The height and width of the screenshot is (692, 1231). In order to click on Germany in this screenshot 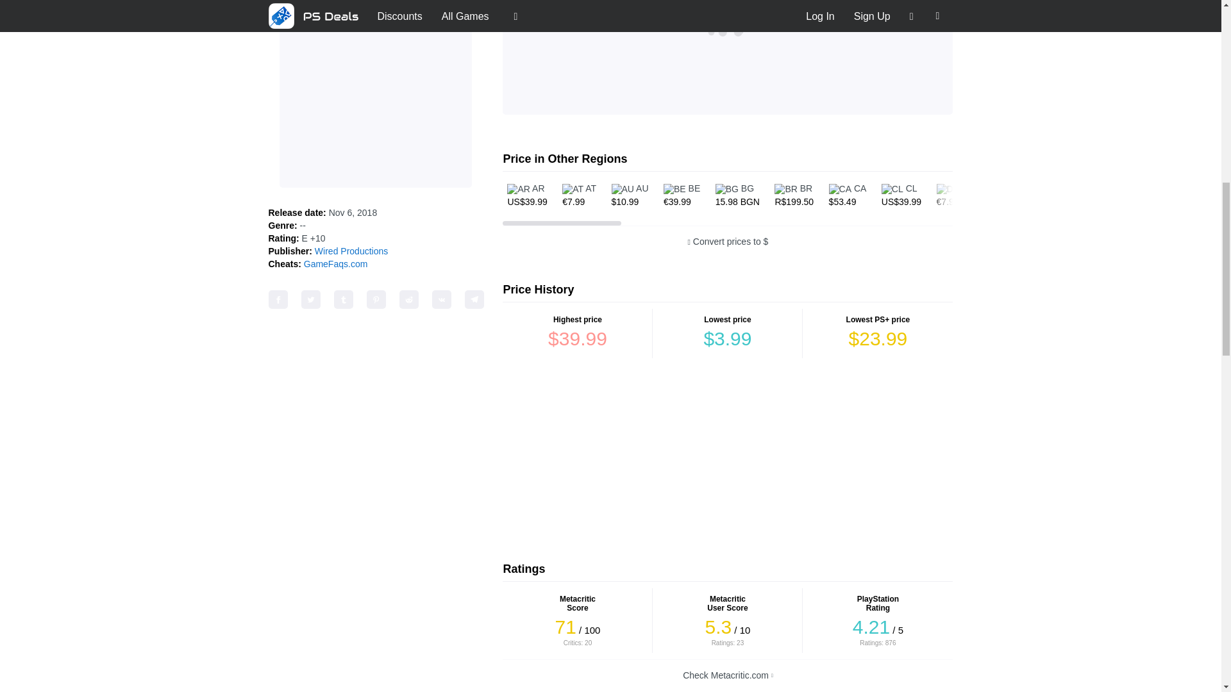, I will do `click(955, 195)`.